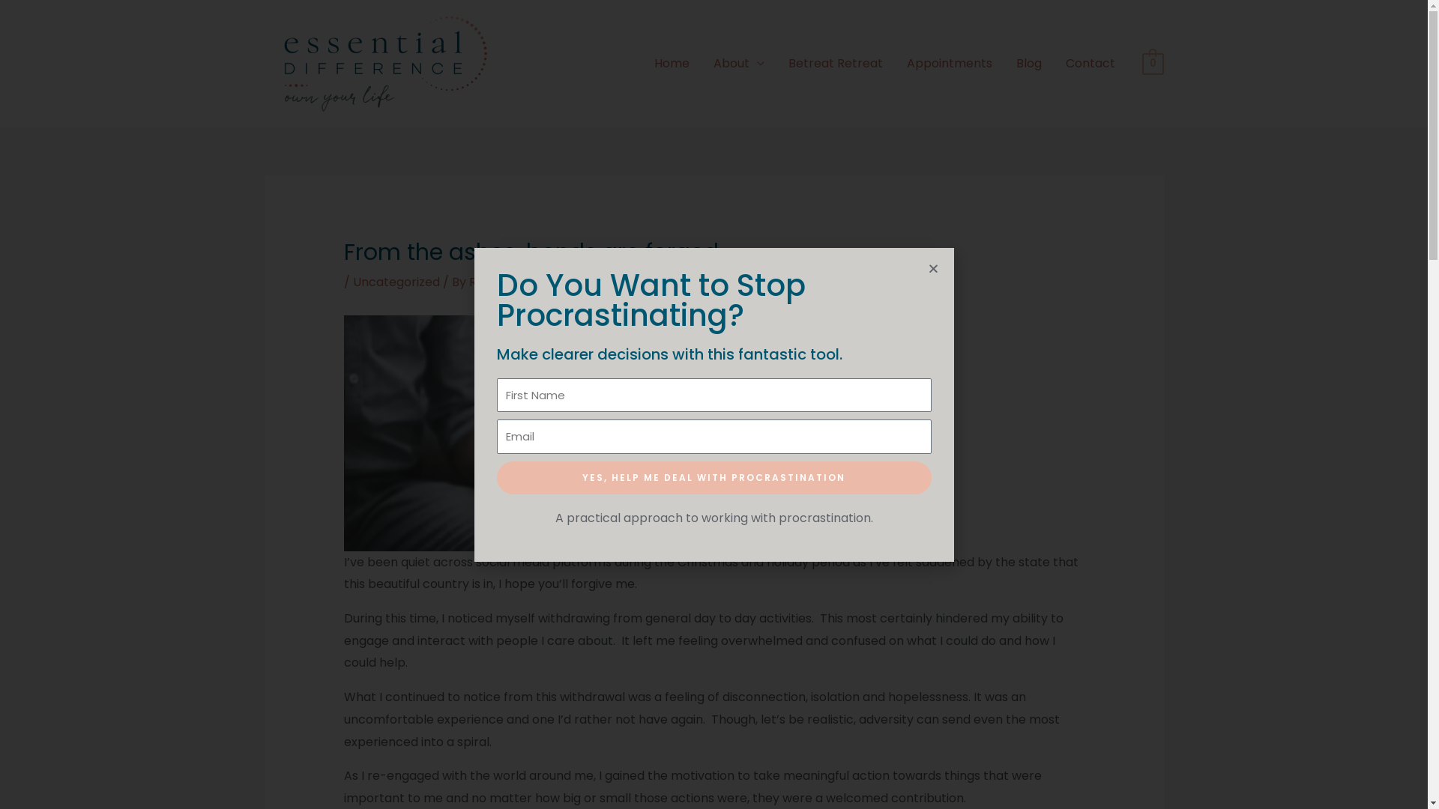  I want to click on Contact, so click(1090, 64).